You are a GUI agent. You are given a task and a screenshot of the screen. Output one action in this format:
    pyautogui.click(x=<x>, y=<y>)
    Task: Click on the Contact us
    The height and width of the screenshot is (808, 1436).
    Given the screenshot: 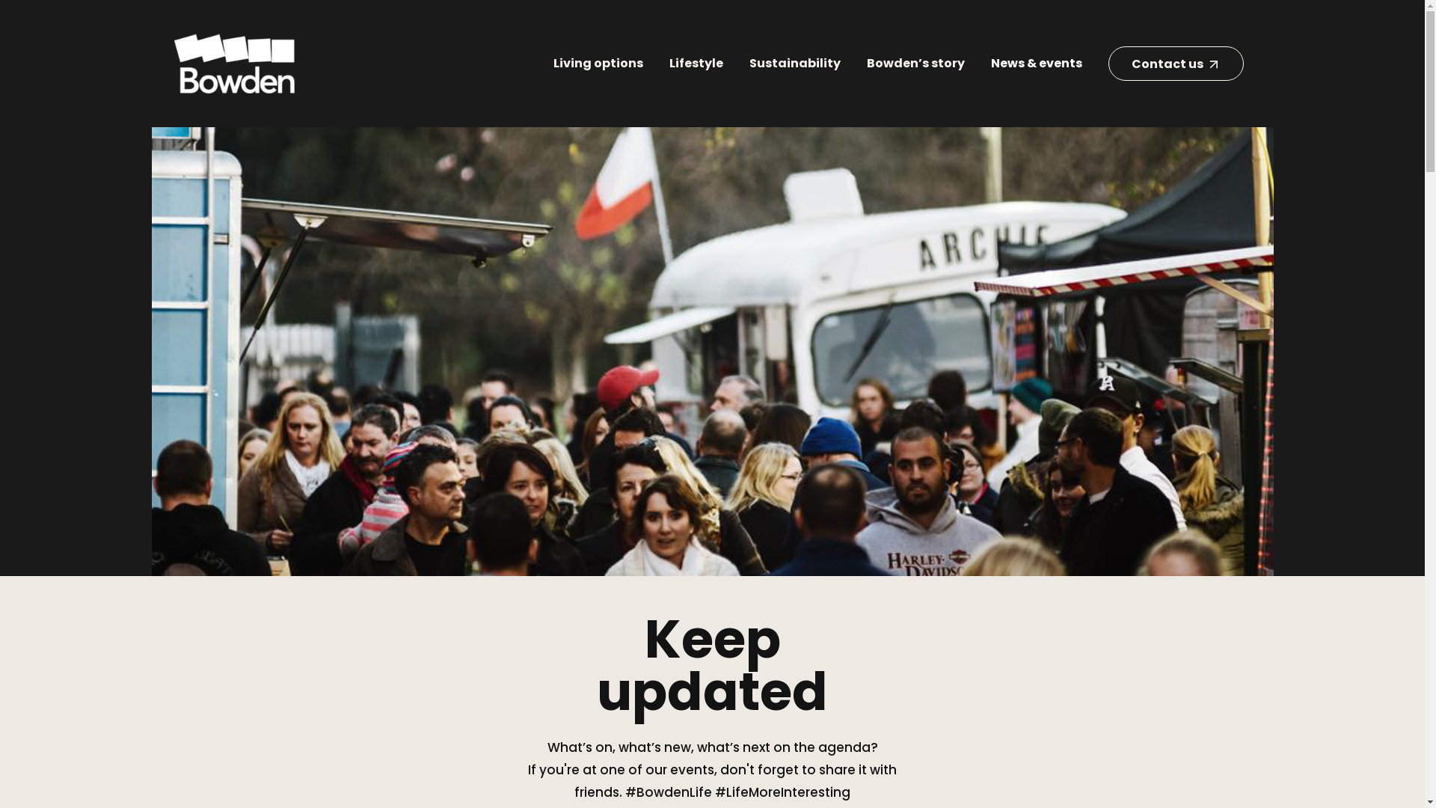 What is the action you would take?
    pyautogui.click(x=1176, y=64)
    